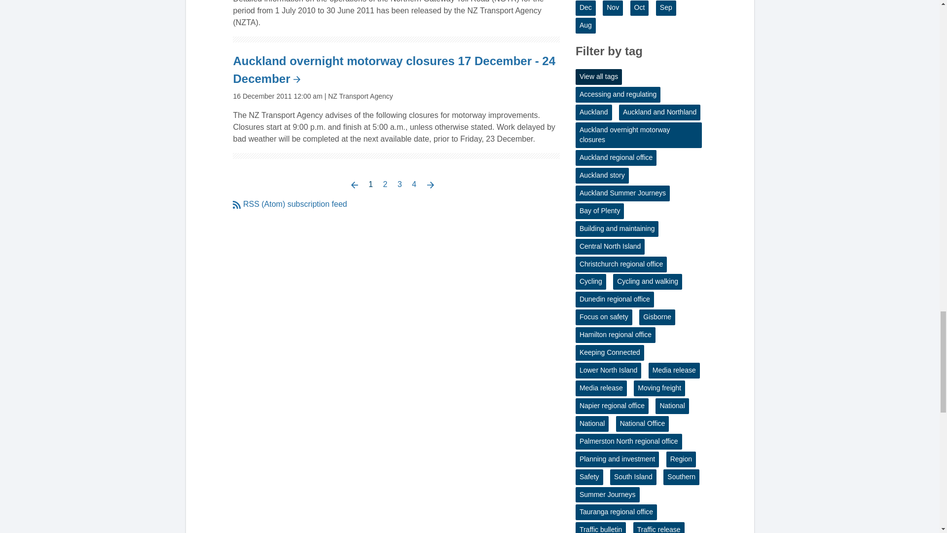 The image size is (947, 533). I want to click on View items tagged Keeping Connected, so click(610, 352).